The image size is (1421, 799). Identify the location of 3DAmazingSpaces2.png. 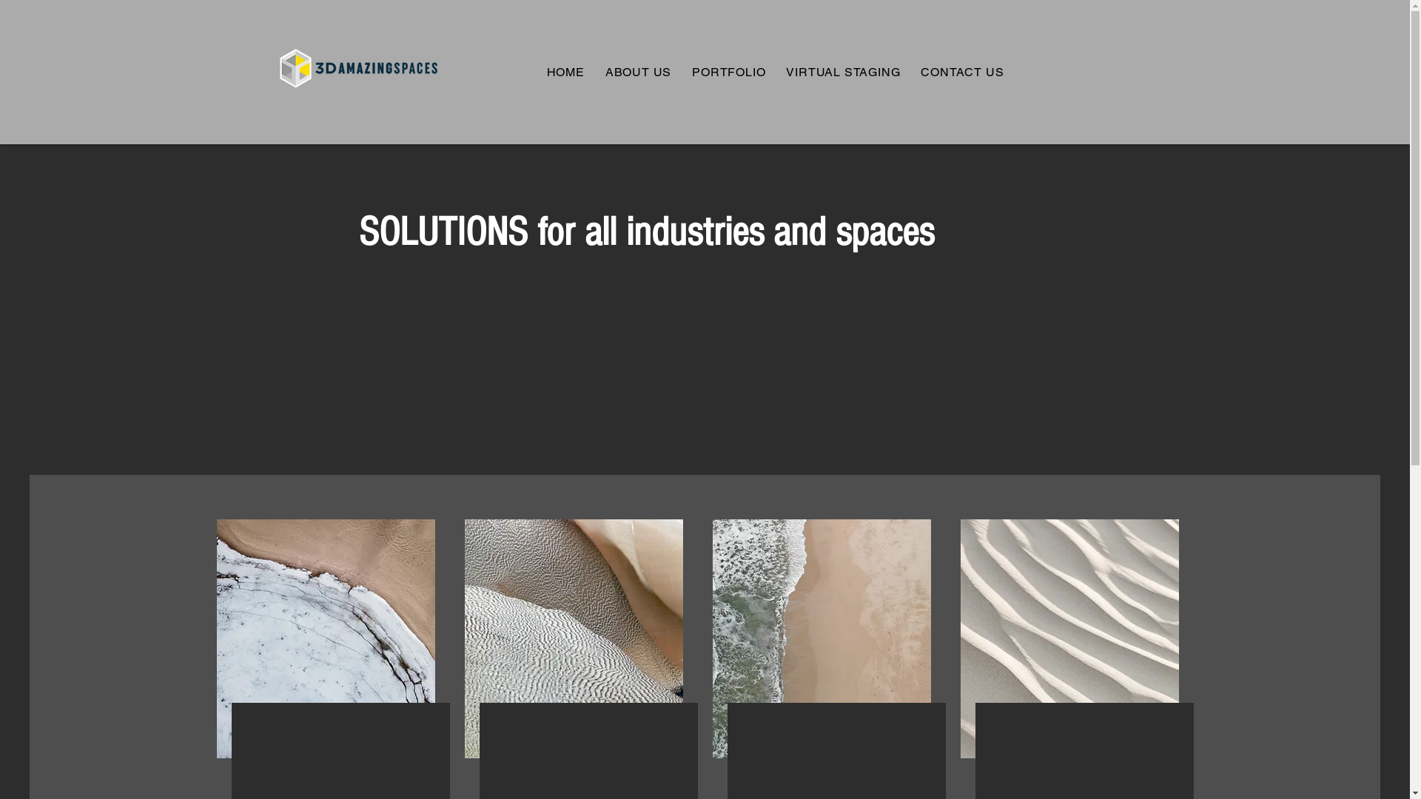
(357, 68).